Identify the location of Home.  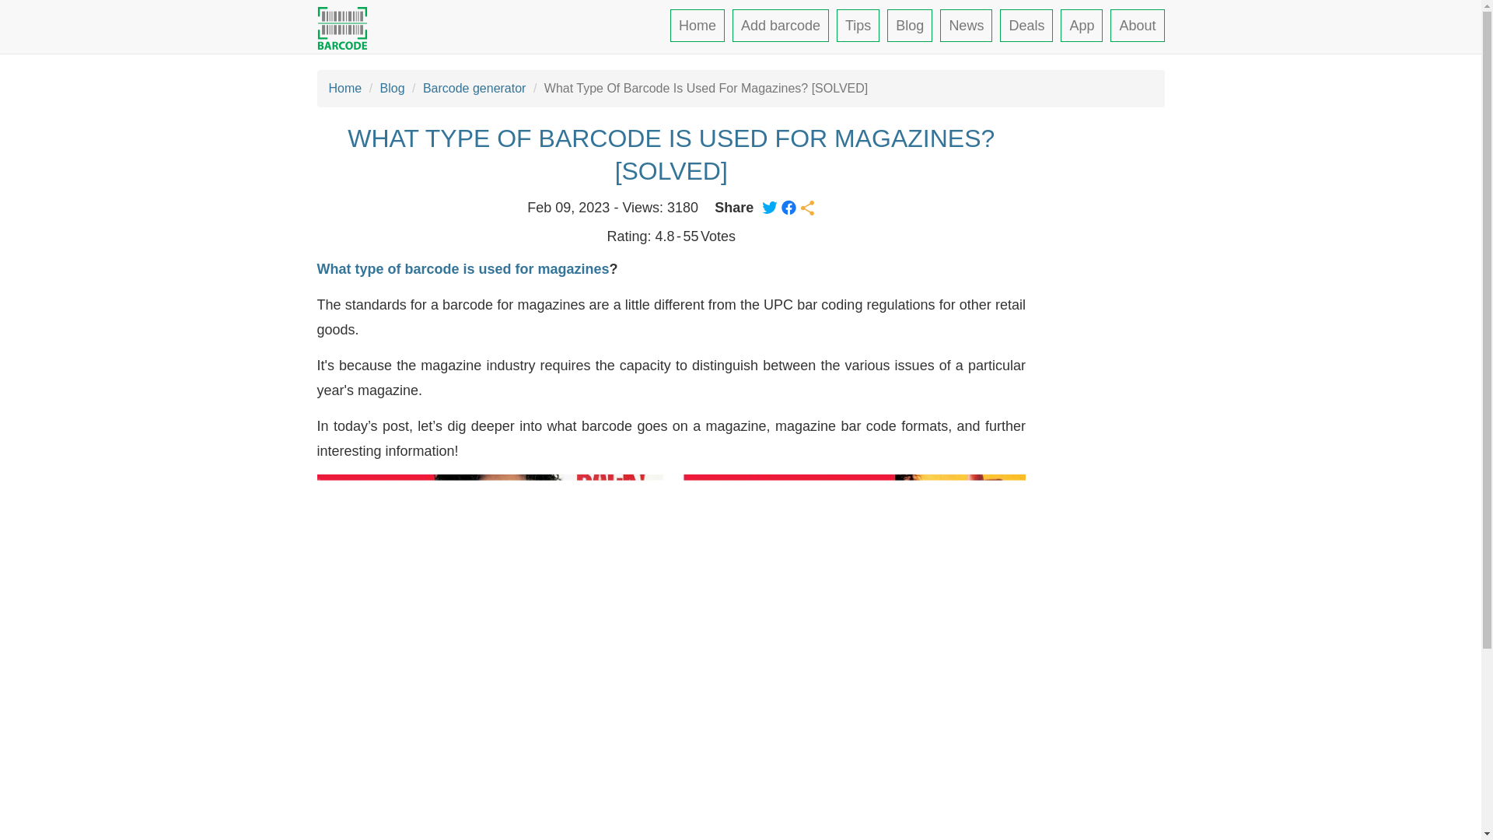
(697, 25).